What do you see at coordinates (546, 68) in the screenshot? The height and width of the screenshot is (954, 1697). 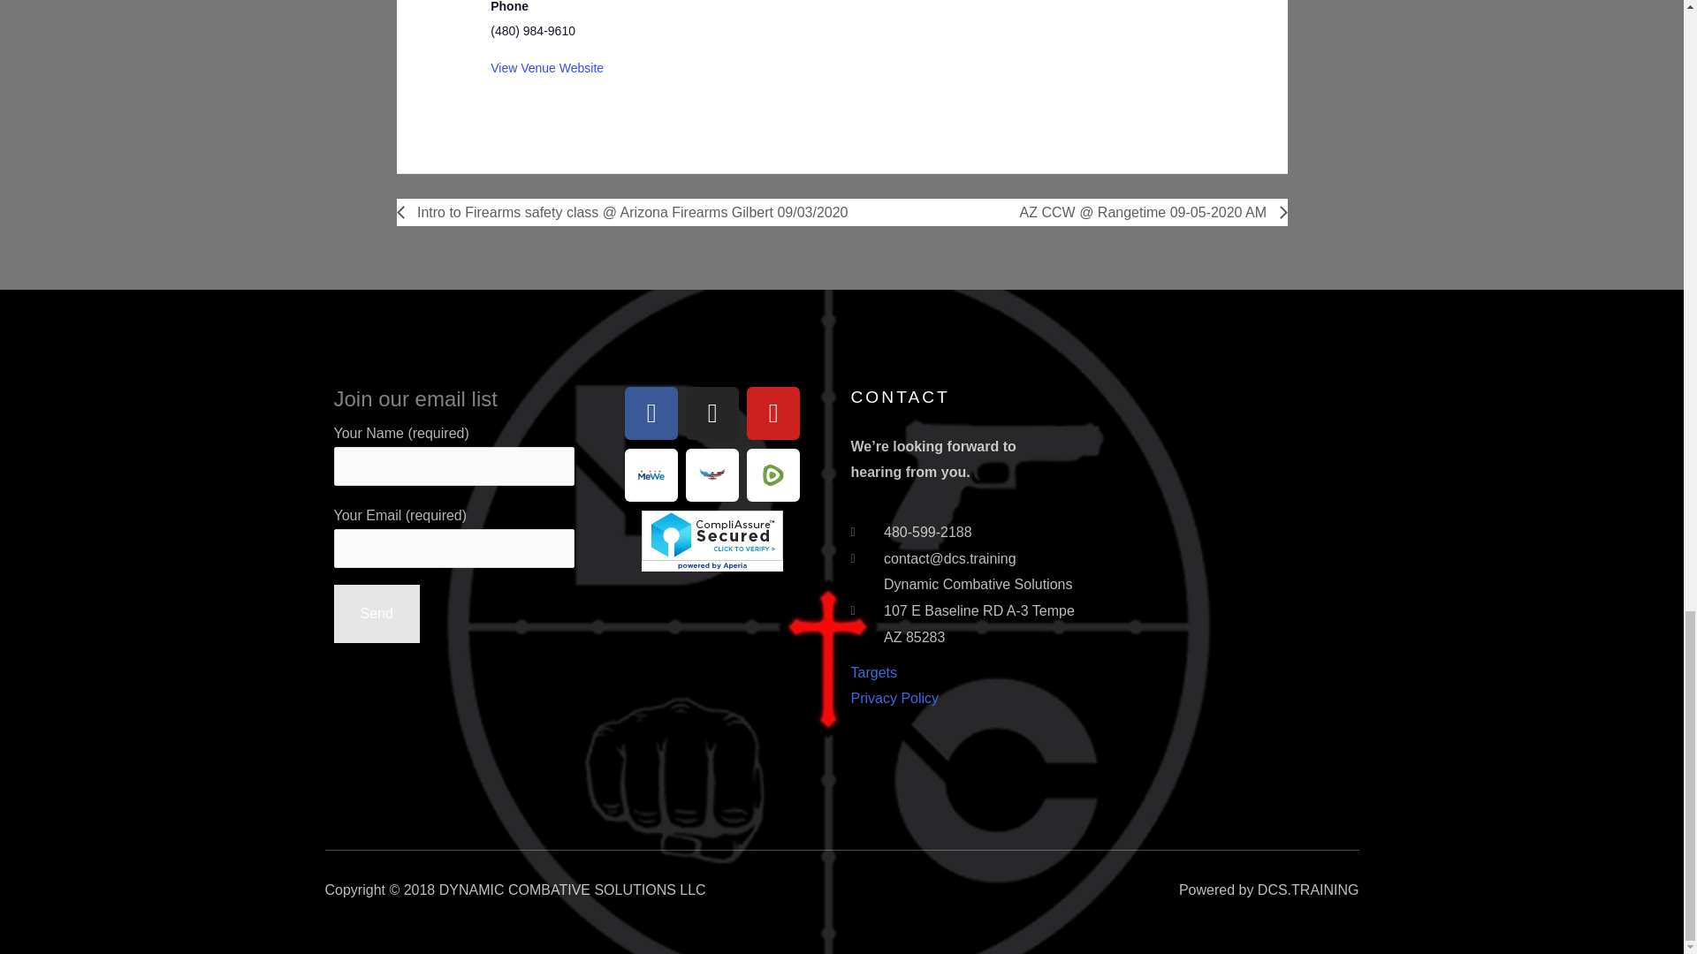 I see `View Venue Website` at bounding box center [546, 68].